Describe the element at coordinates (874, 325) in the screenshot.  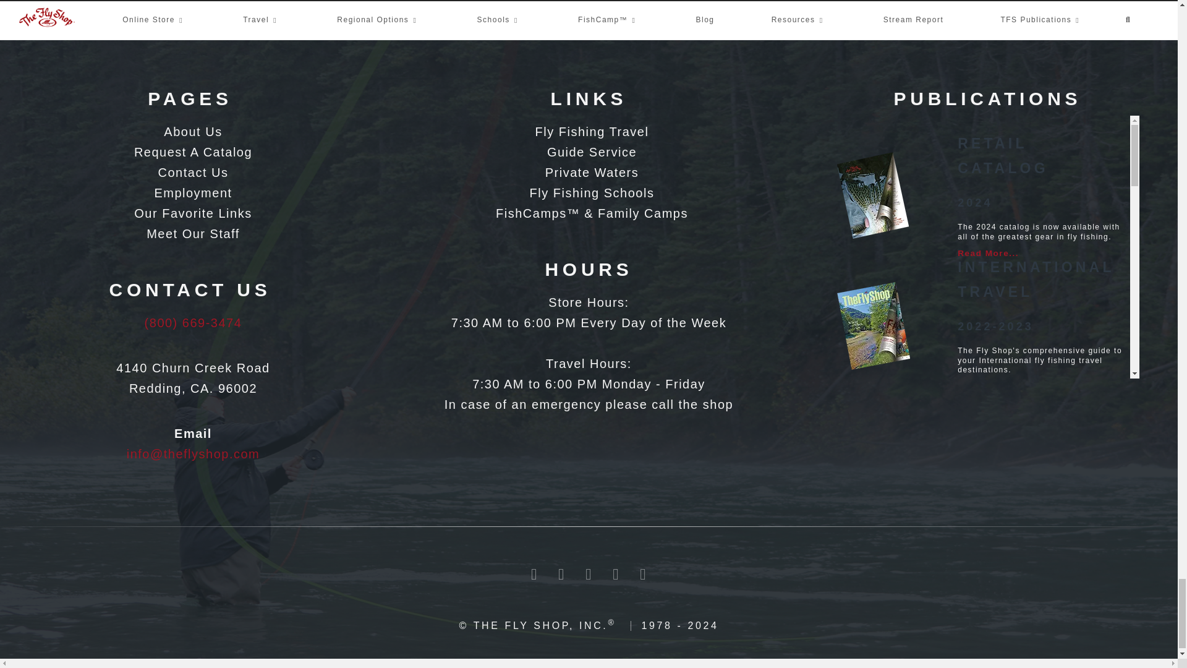
I see `International Travel - 2022-2023` at that location.